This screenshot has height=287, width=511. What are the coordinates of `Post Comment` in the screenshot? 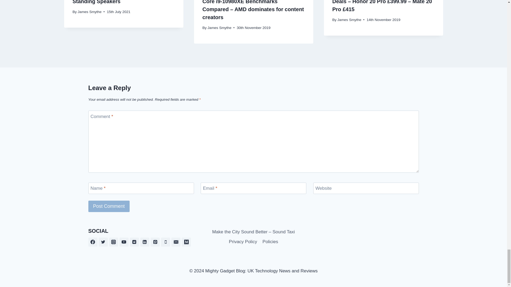 It's located at (109, 206).